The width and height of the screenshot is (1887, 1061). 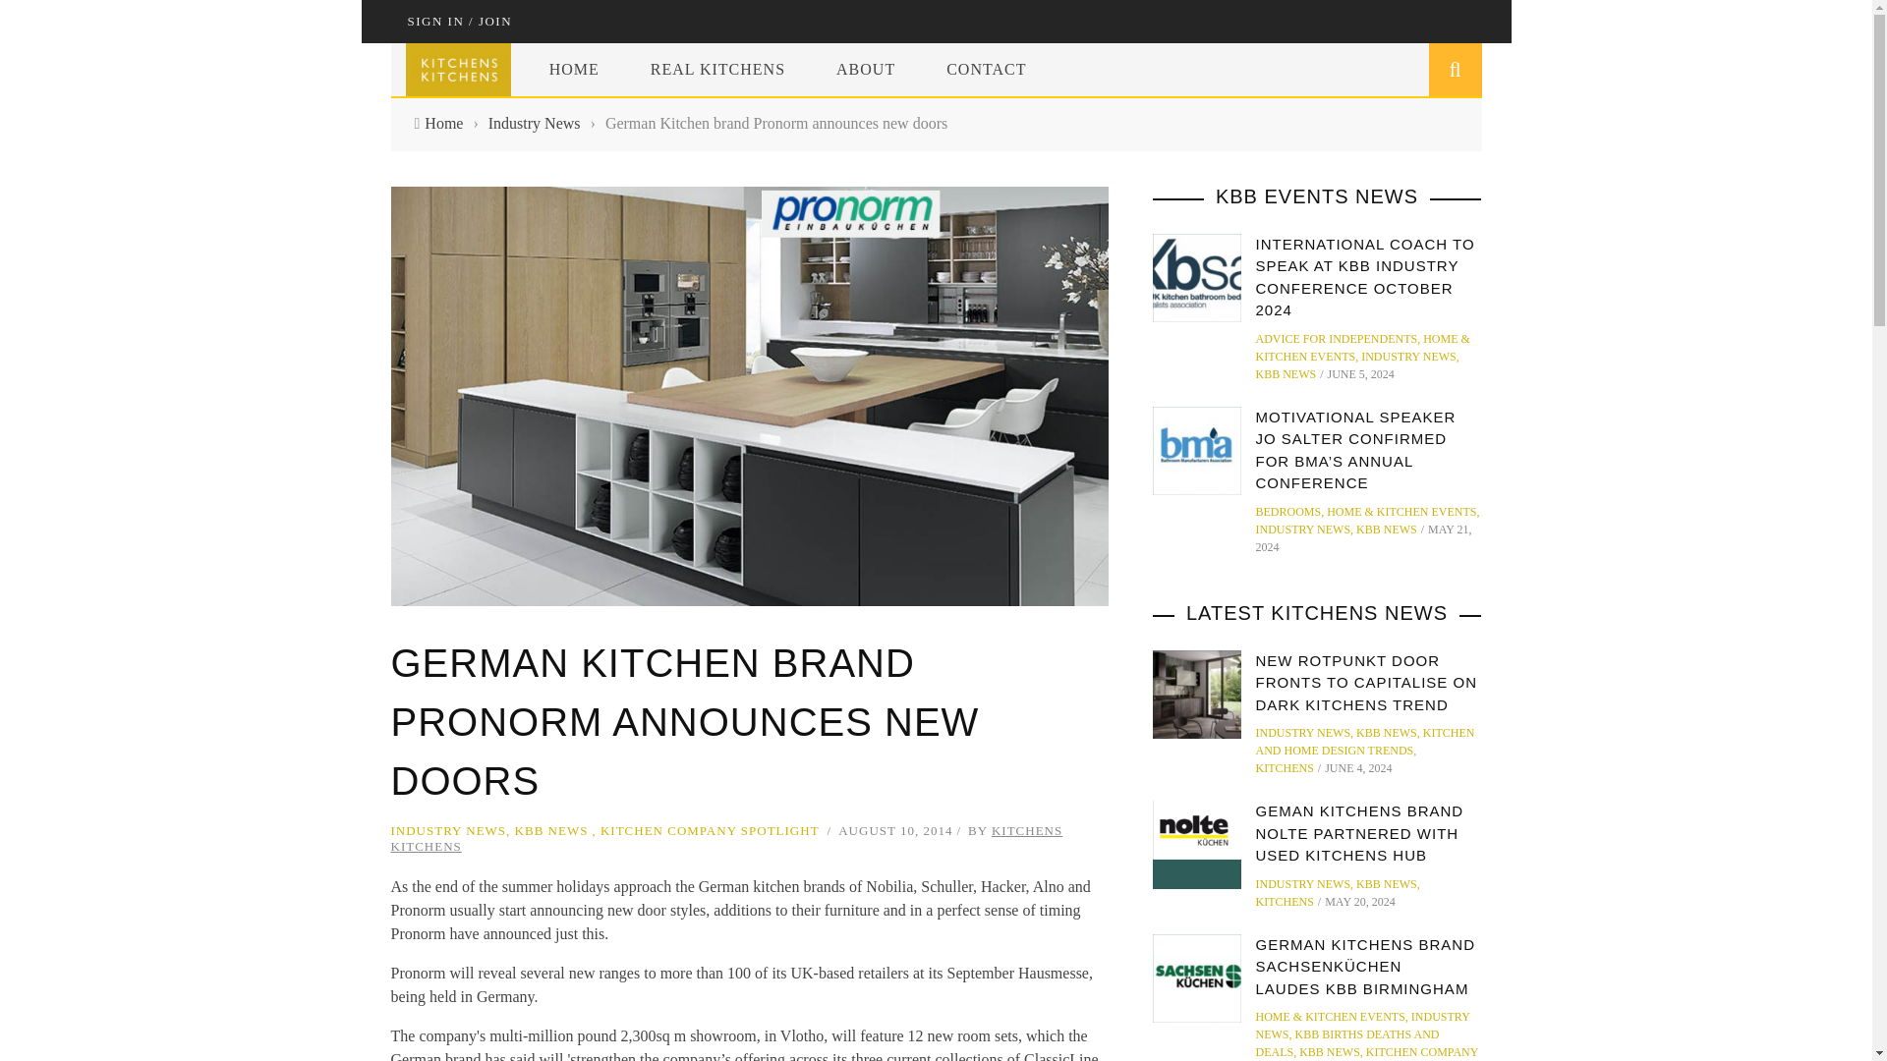 What do you see at coordinates (574, 69) in the screenshot?
I see `HOME` at bounding box center [574, 69].